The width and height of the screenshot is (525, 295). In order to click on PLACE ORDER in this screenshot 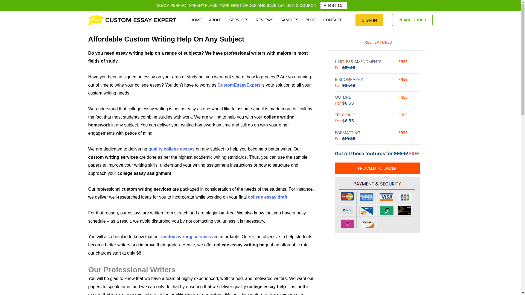, I will do `click(412, 20)`.